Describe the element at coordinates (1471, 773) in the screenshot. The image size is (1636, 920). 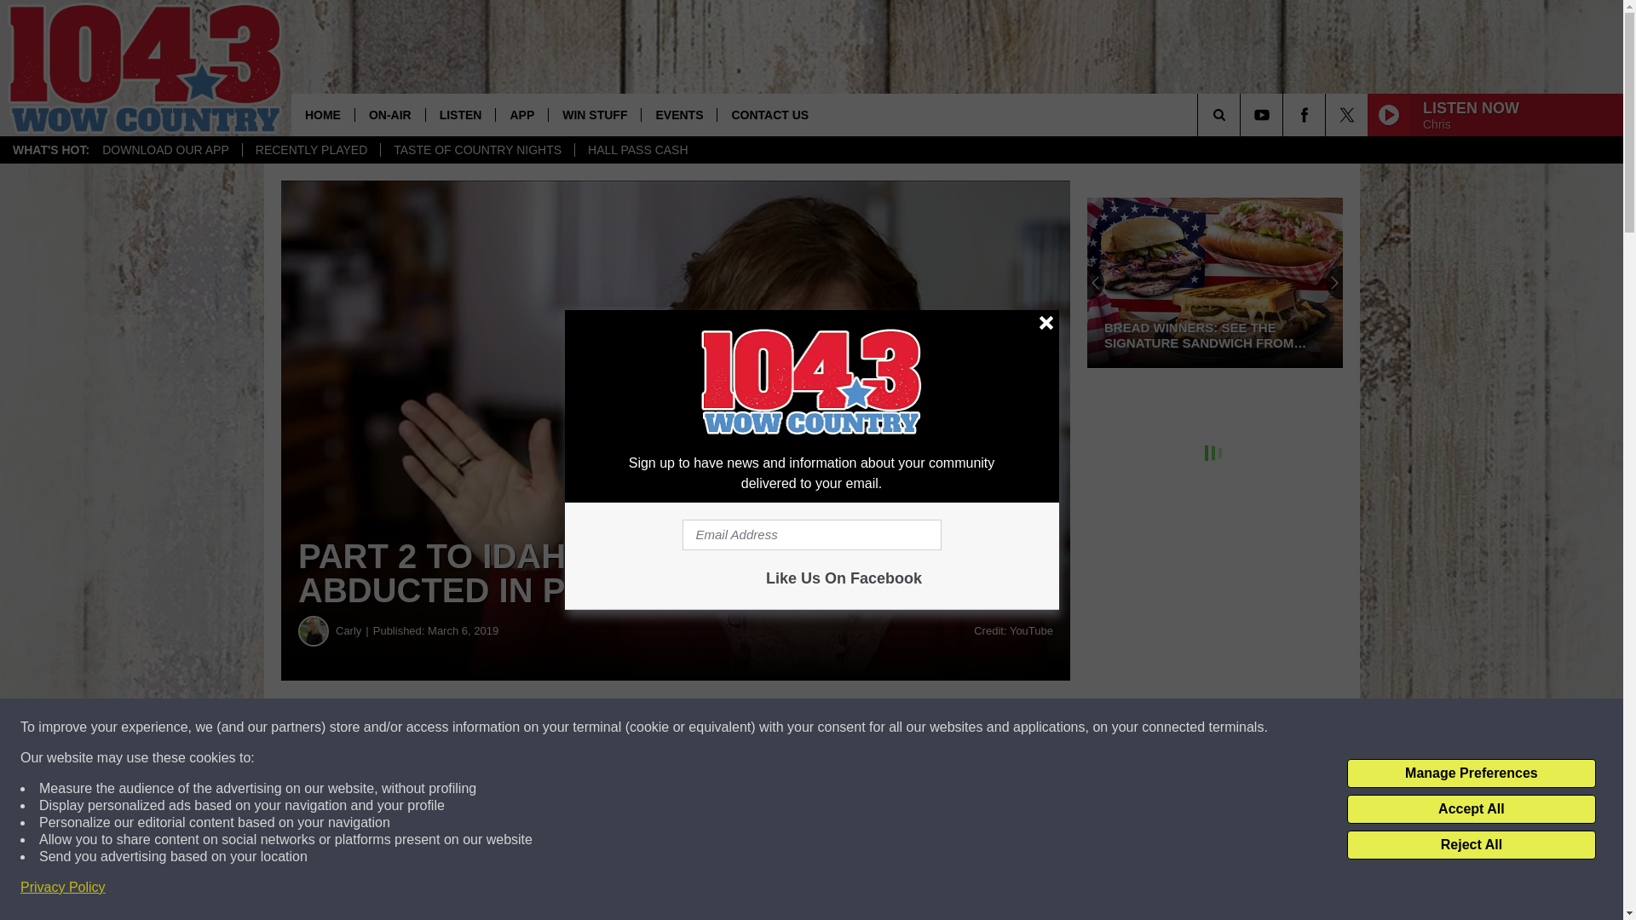
I see `Manage Preferences` at that location.